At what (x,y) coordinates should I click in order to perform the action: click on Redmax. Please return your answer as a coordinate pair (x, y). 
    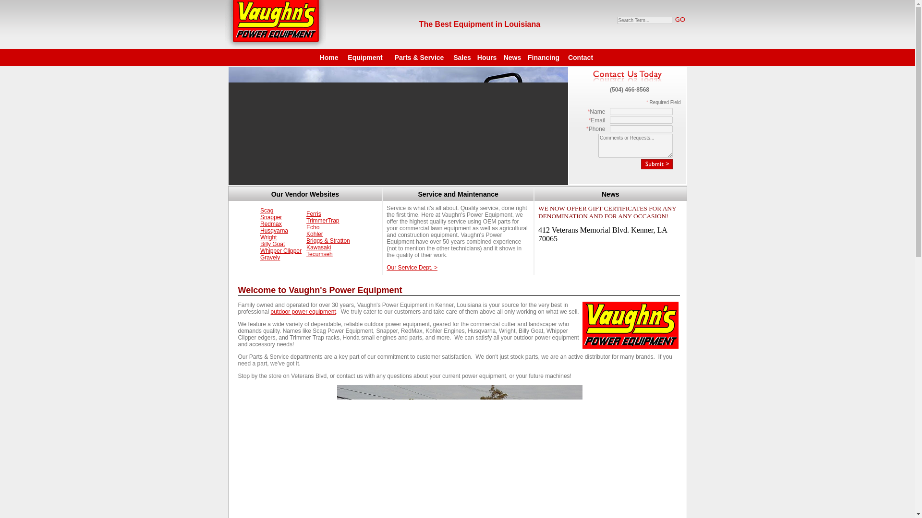
    Looking at the image, I should click on (271, 224).